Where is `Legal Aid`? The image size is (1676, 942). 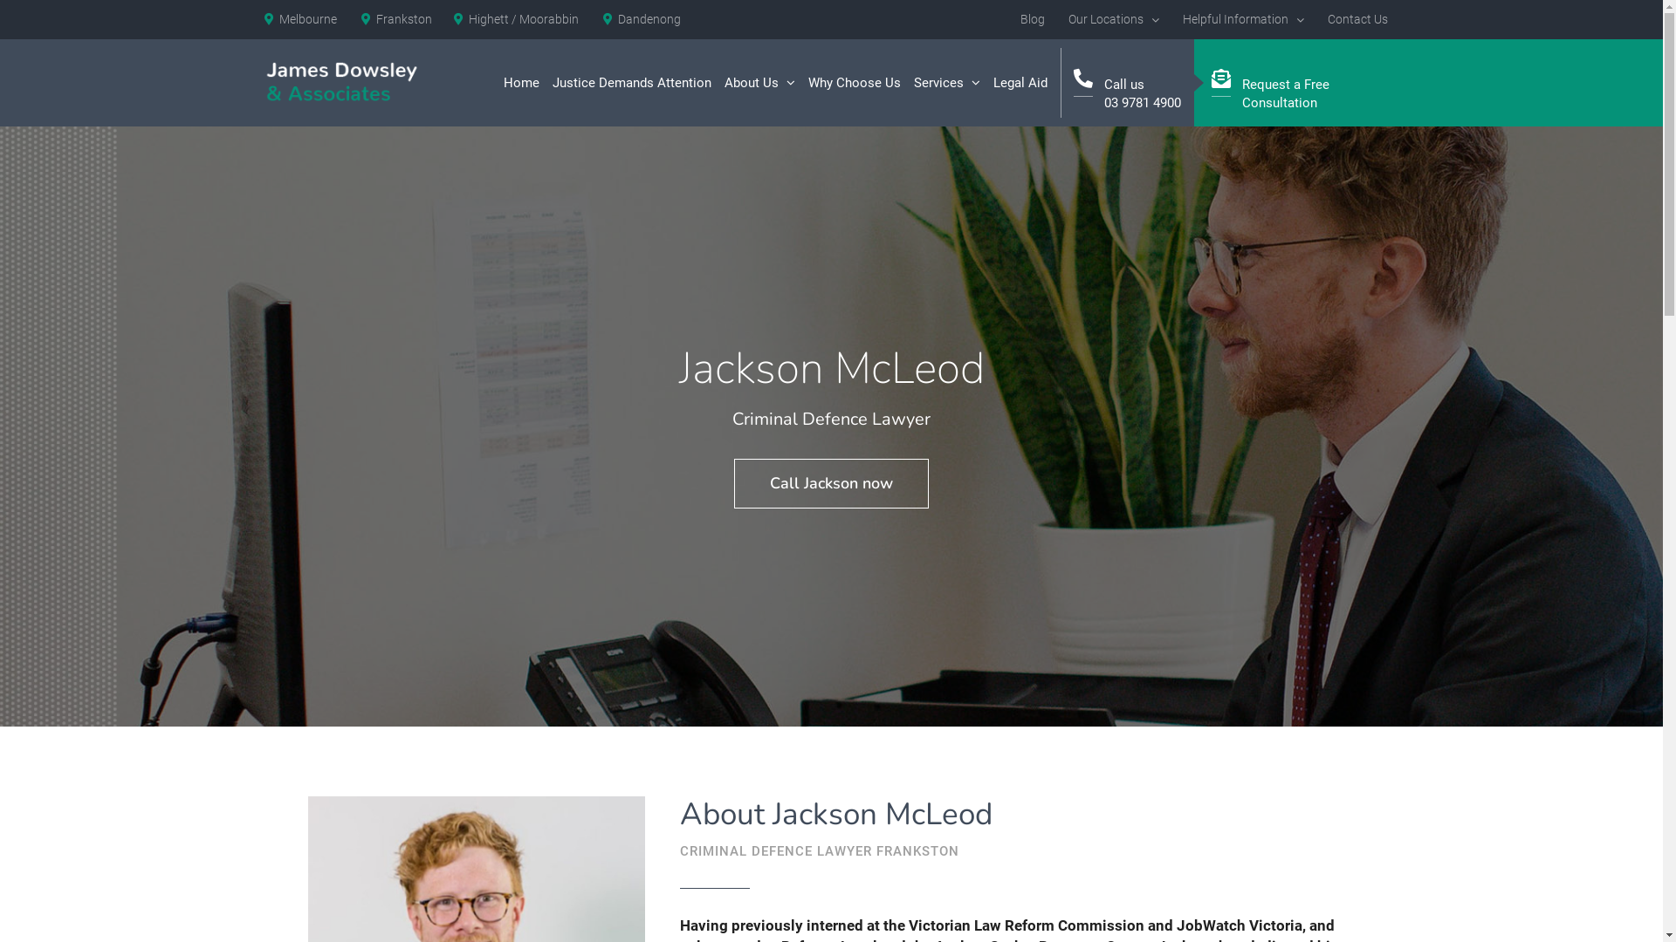
Legal Aid is located at coordinates (1020, 83).